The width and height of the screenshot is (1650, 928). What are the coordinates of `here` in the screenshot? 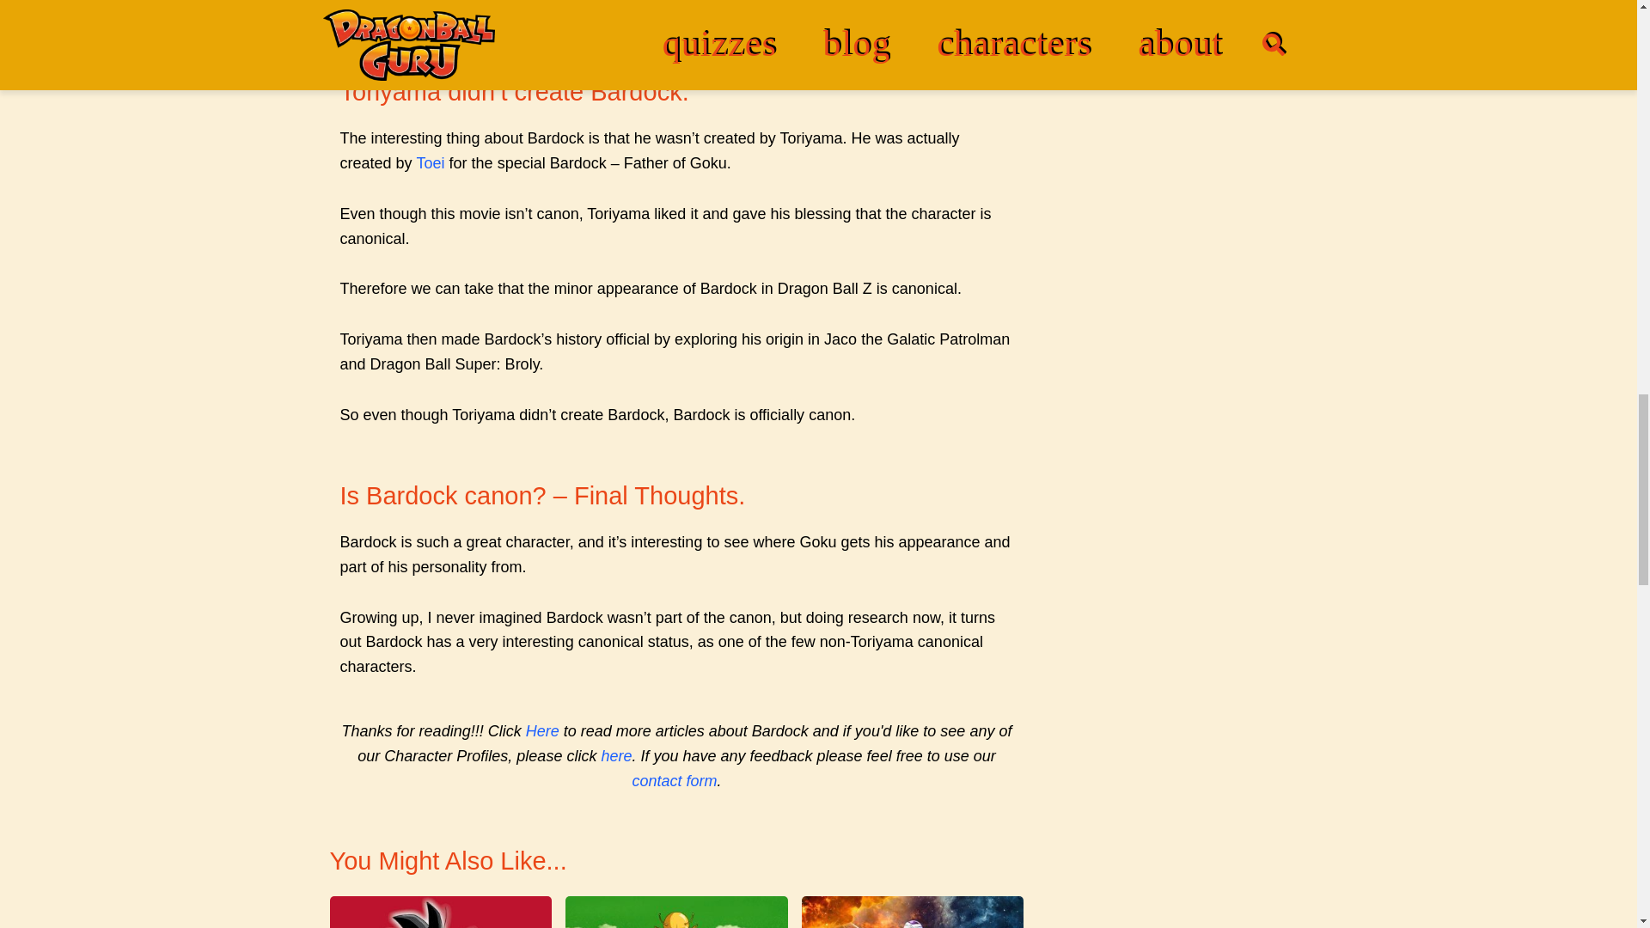 It's located at (615, 756).